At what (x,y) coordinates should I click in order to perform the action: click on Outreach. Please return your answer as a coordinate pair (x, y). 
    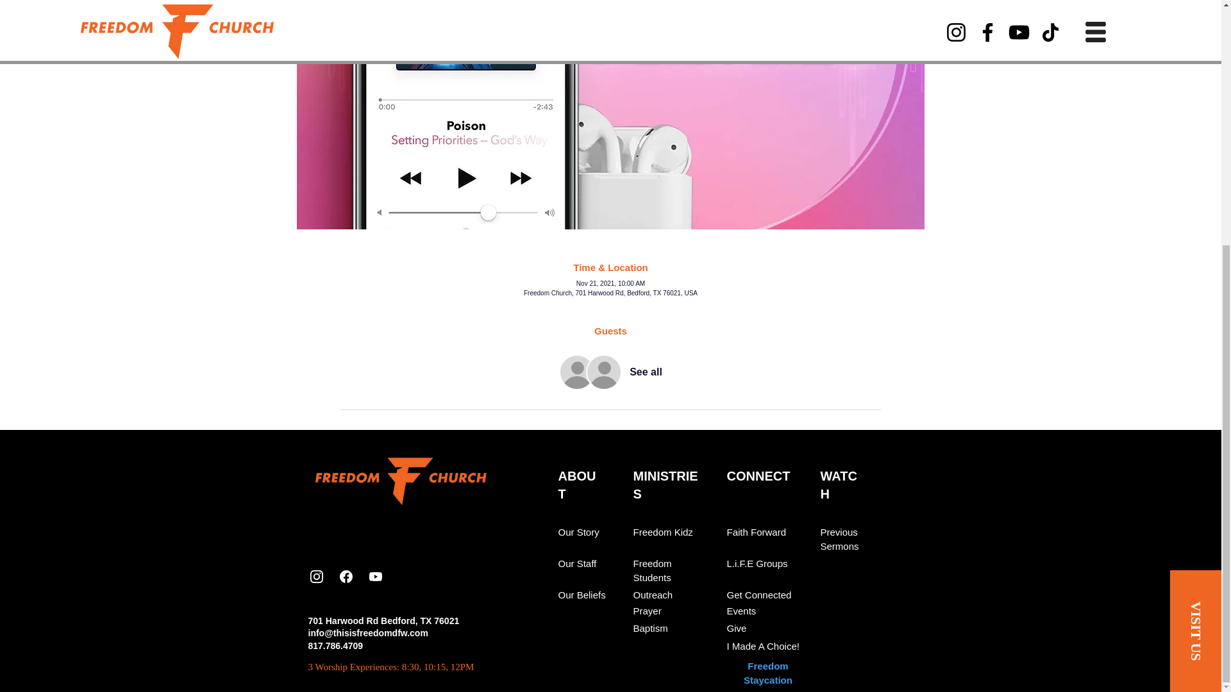
    Looking at the image, I should click on (653, 595).